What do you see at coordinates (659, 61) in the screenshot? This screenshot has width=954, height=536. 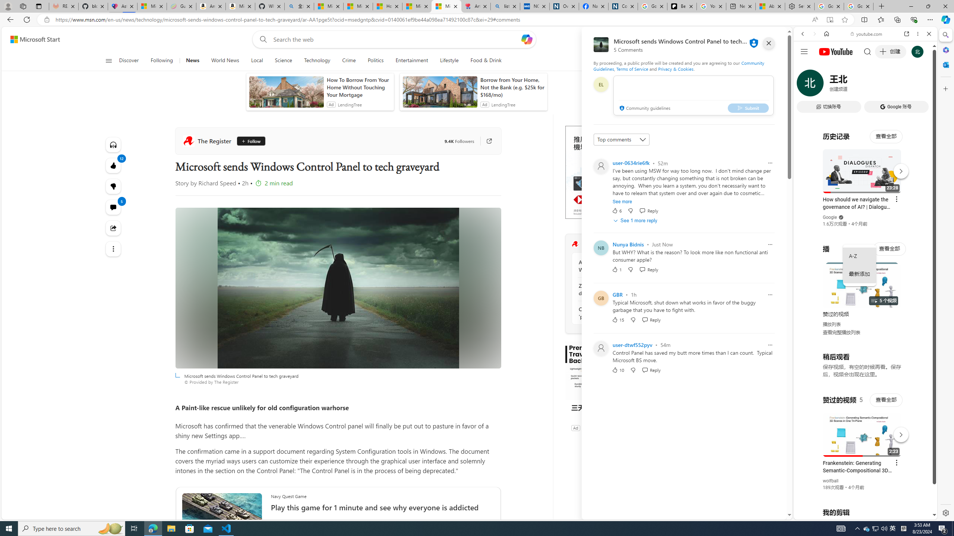 I see `Personalize` at bounding box center [659, 61].